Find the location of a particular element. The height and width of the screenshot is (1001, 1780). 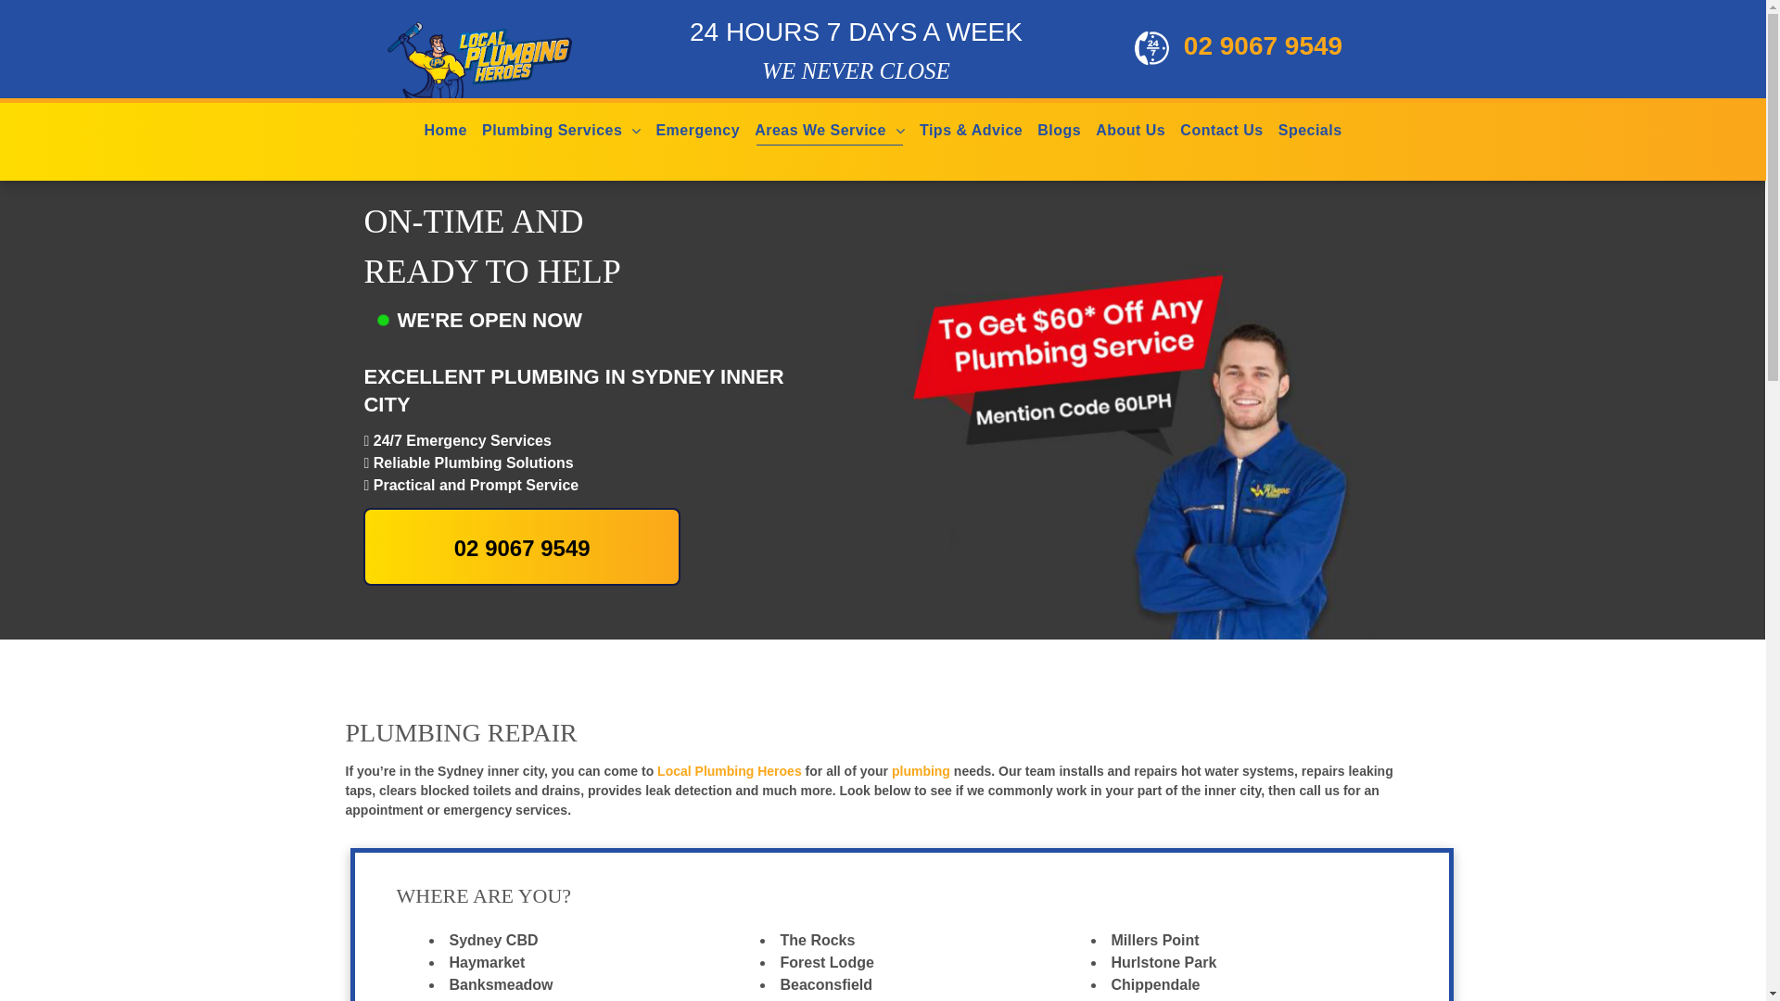

Home is located at coordinates (445, 130).